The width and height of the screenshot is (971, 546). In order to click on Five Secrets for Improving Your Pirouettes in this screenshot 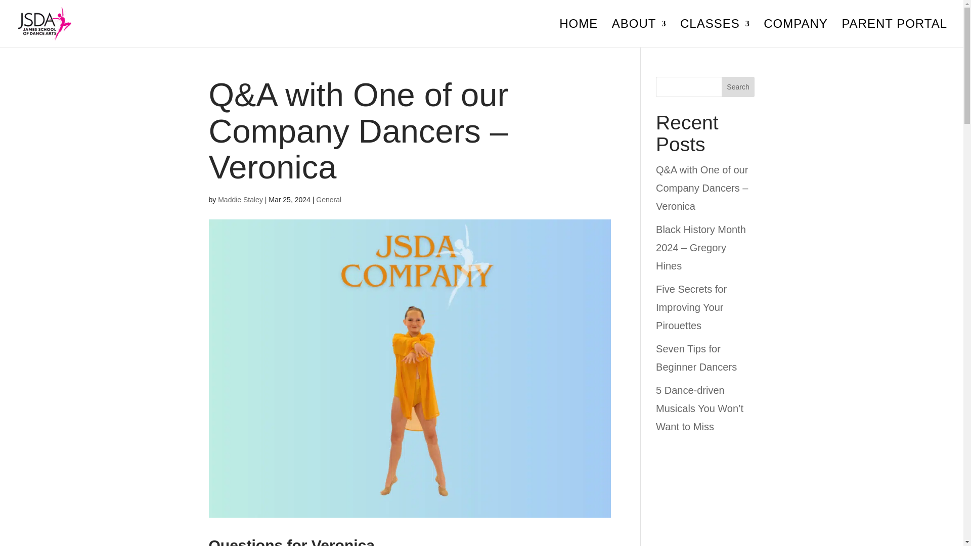, I will do `click(691, 307)`.